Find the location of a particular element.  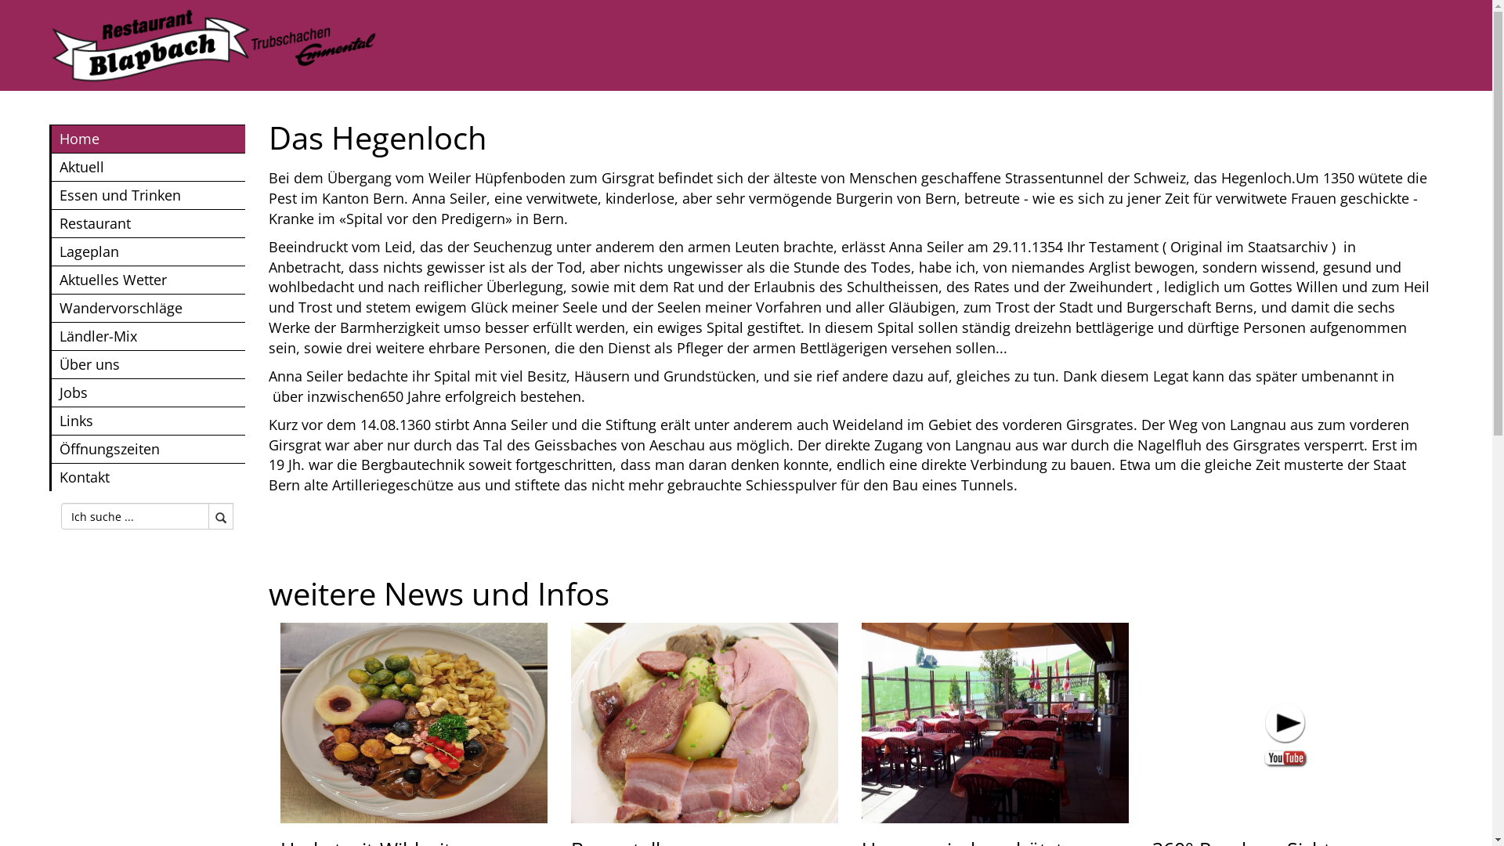

Home is located at coordinates (147, 139).